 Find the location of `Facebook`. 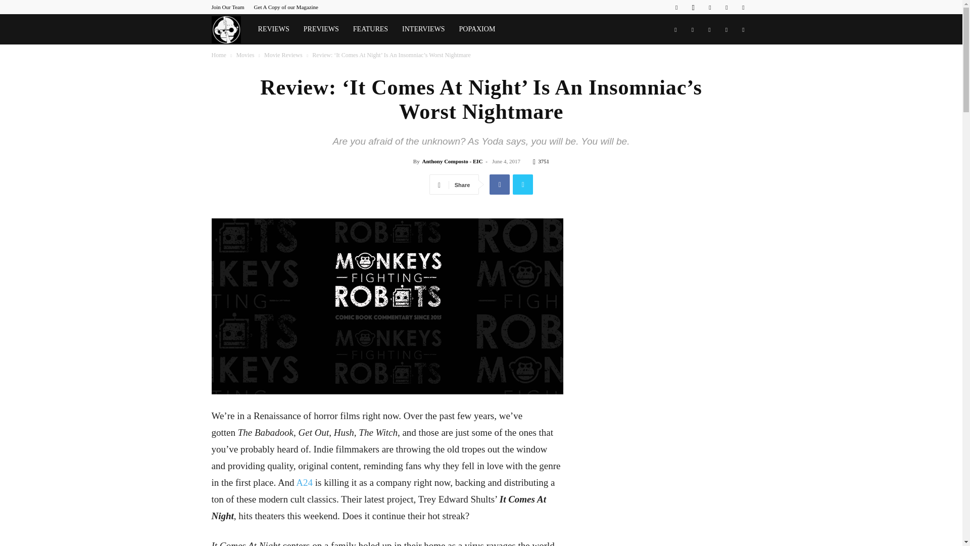

Facebook is located at coordinates (676, 7).